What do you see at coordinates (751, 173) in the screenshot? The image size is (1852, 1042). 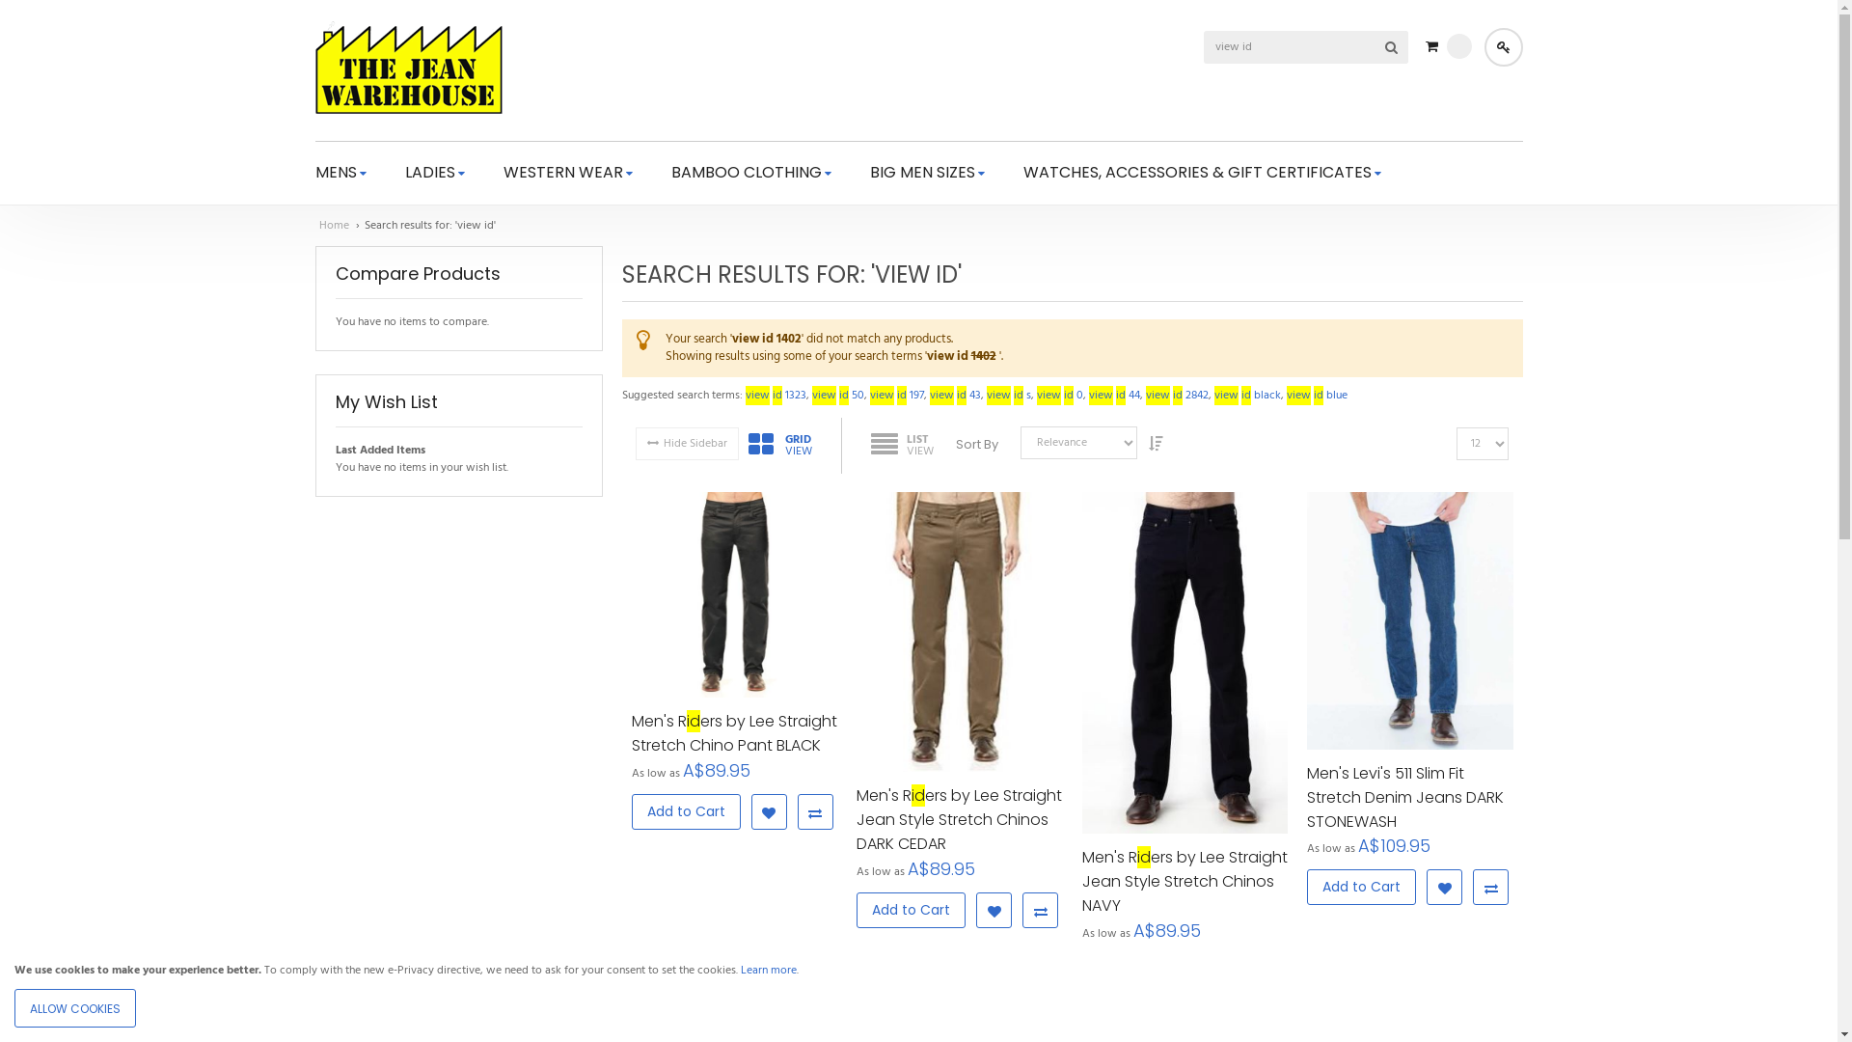 I see `BAMBOO CLOTHING` at bounding box center [751, 173].